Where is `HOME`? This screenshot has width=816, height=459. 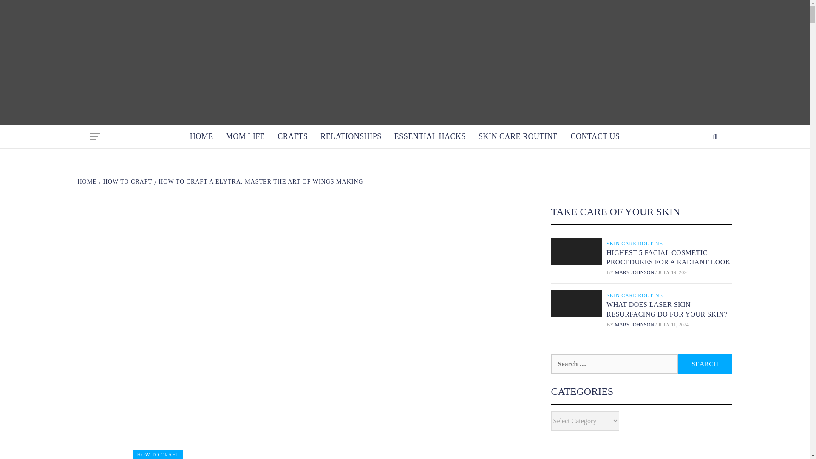 HOME is located at coordinates (201, 136).